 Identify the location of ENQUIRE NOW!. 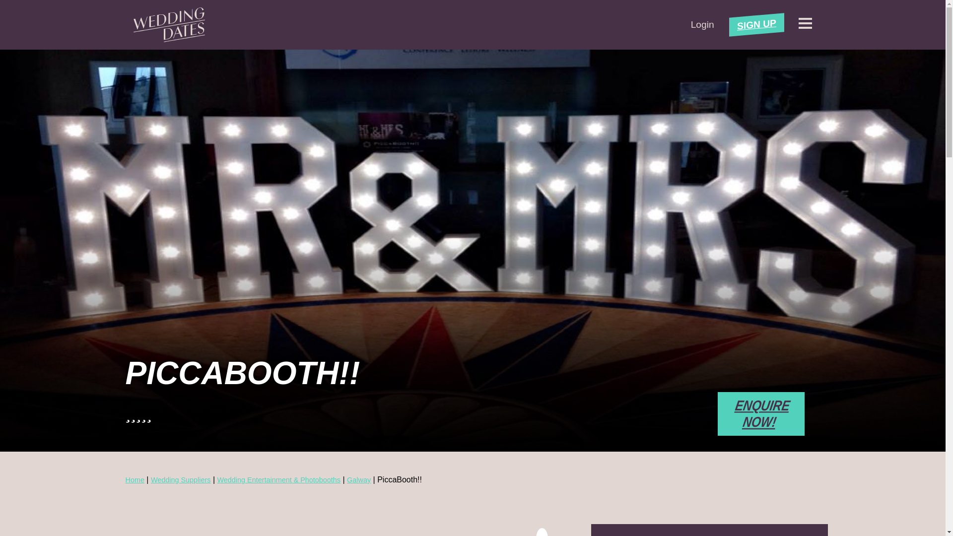
(760, 414).